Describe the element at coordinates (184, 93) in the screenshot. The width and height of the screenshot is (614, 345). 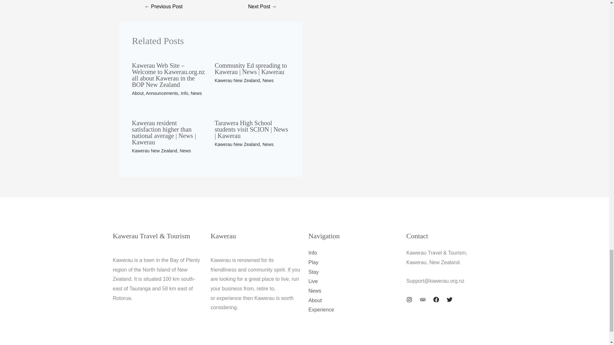
I see `Info` at that location.